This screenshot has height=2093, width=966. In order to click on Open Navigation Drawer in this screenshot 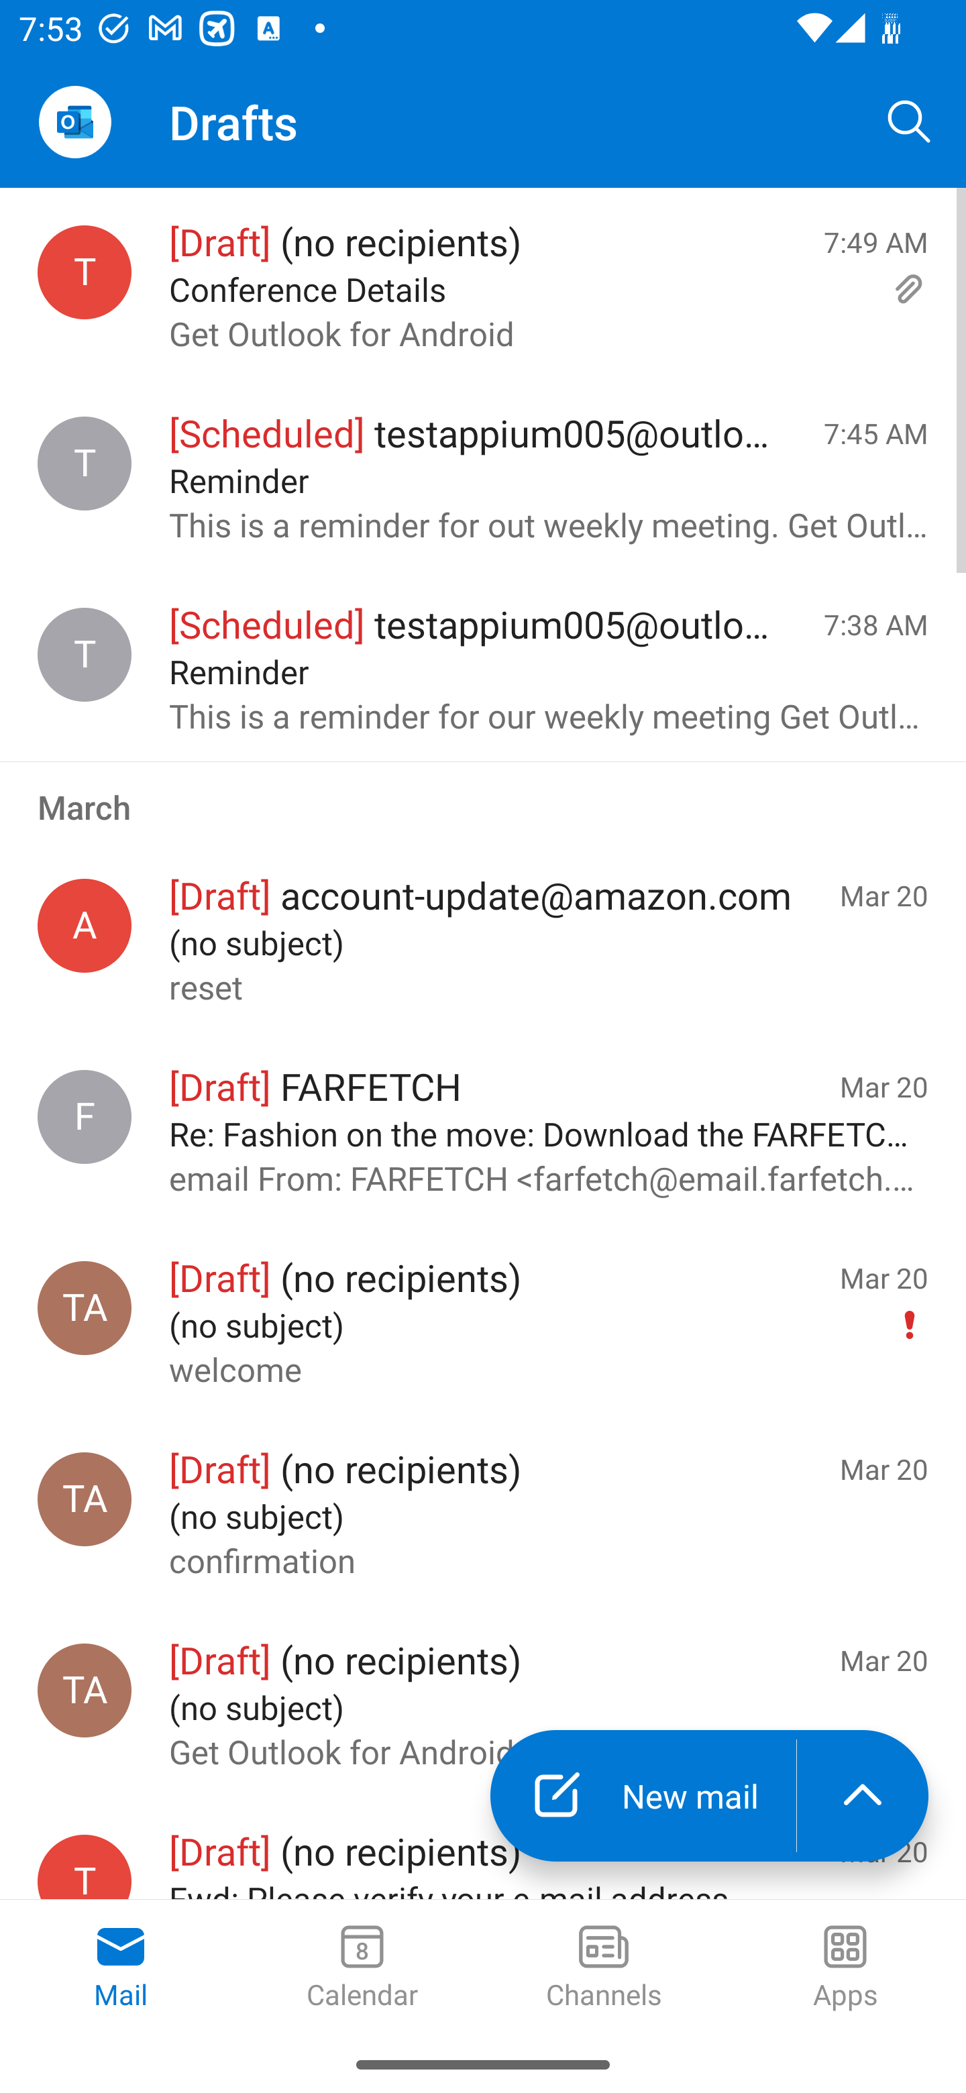, I will do `click(74, 122)`.